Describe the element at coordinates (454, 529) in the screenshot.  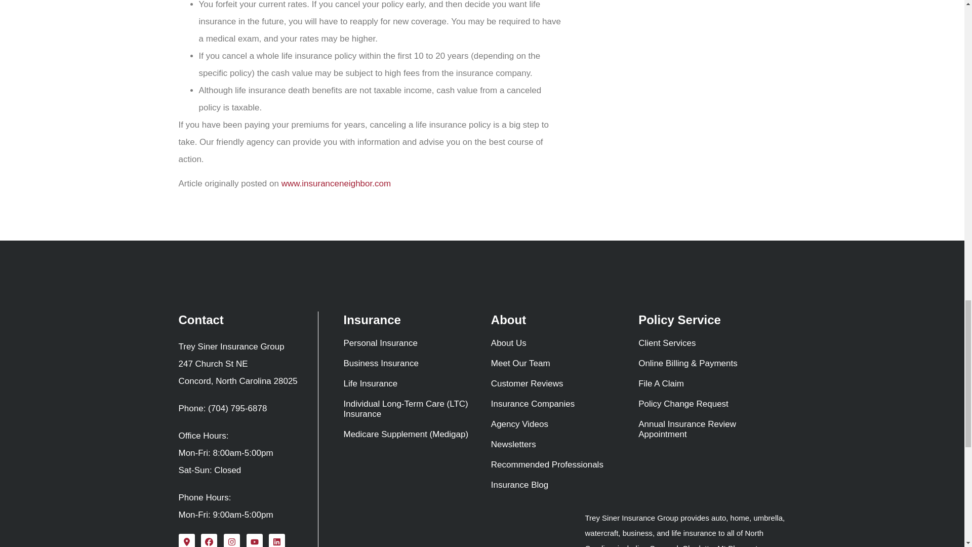
I see `states-served-map-3` at that location.